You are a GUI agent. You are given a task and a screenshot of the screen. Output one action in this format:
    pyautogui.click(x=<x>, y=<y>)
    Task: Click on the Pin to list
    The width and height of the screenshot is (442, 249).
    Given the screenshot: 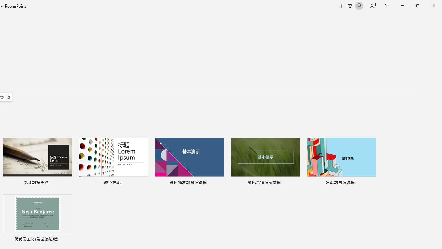 What is the action you would take?
    pyautogui.click(x=68, y=240)
    